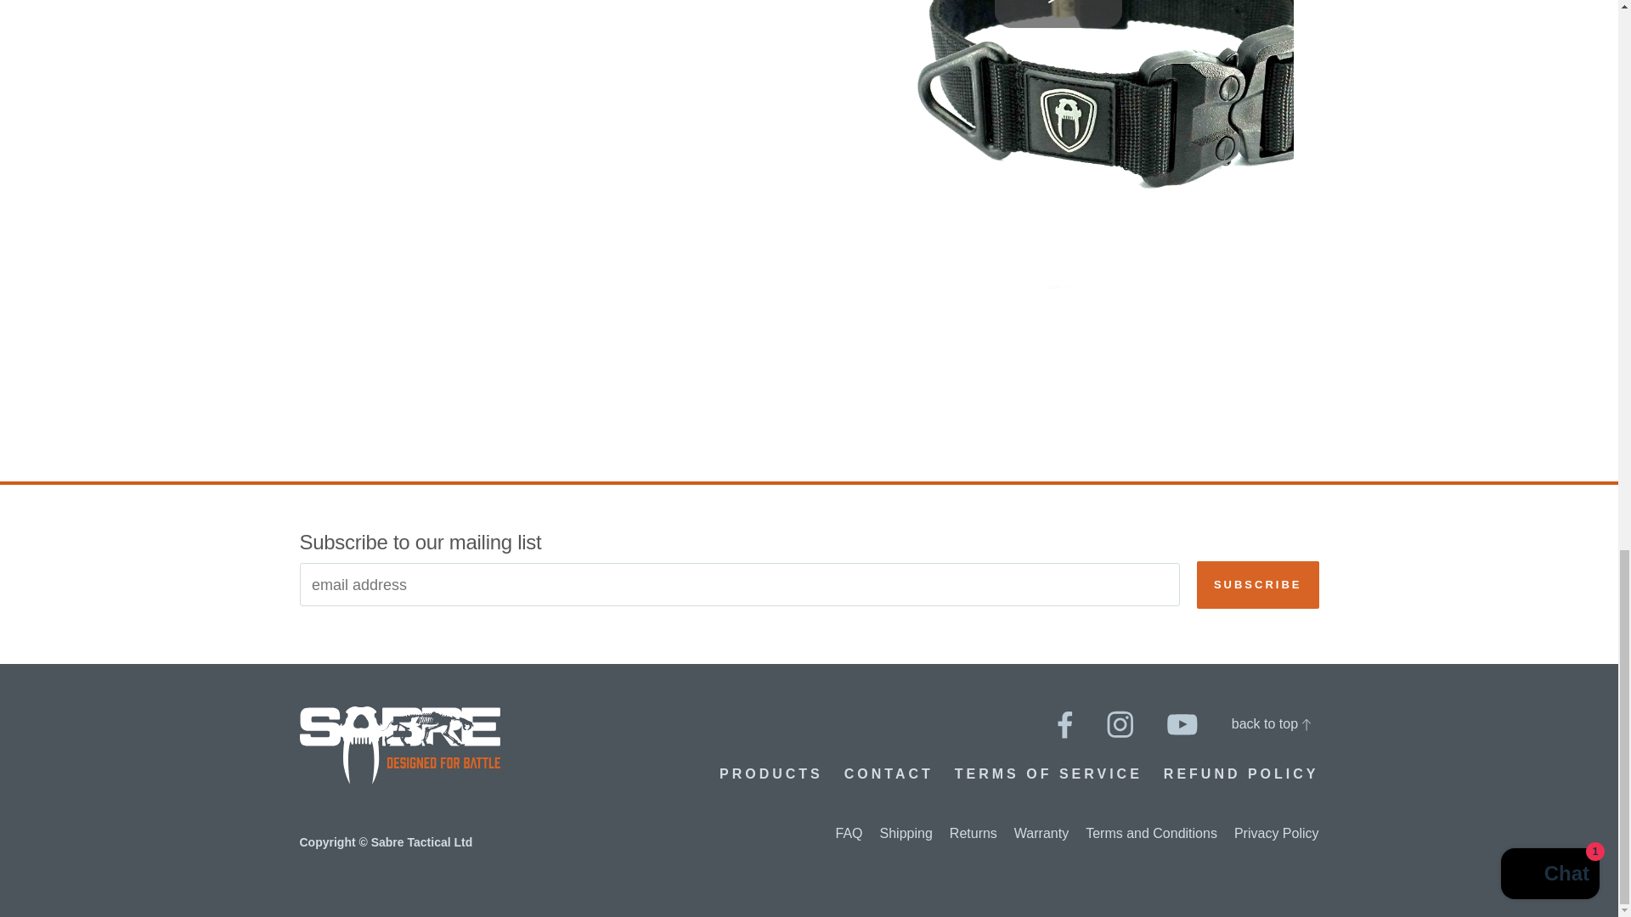 The height and width of the screenshot is (917, 1631). I want to click on CONTACT, so click(889, 774).